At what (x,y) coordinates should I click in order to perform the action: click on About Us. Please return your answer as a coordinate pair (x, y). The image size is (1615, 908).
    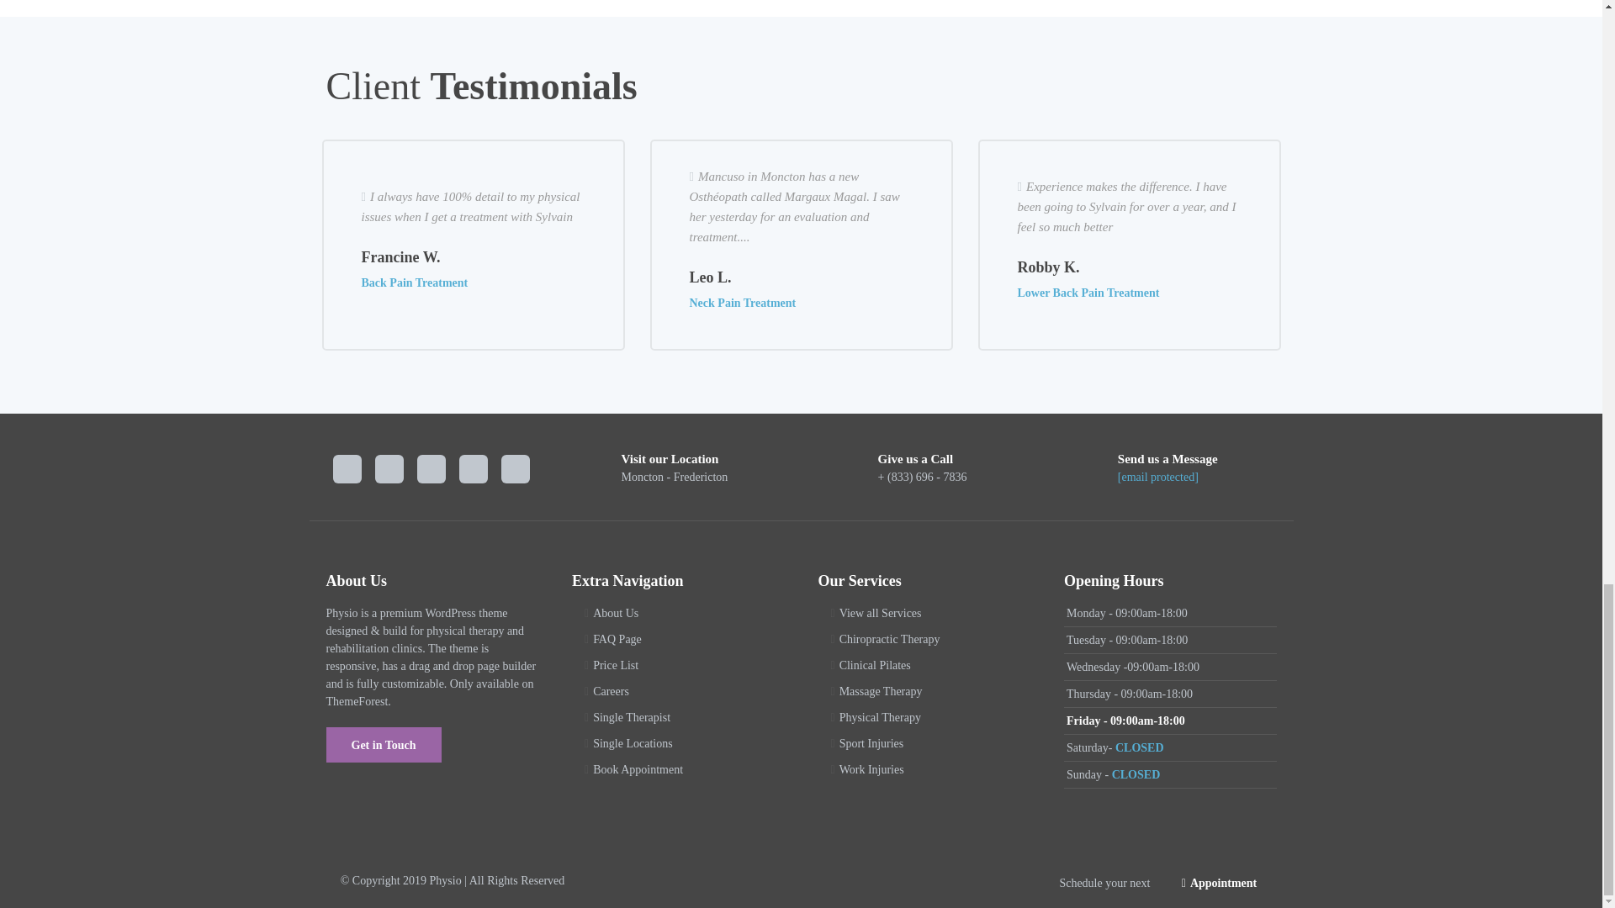
    Looking at the image, I should click on (615, 613).